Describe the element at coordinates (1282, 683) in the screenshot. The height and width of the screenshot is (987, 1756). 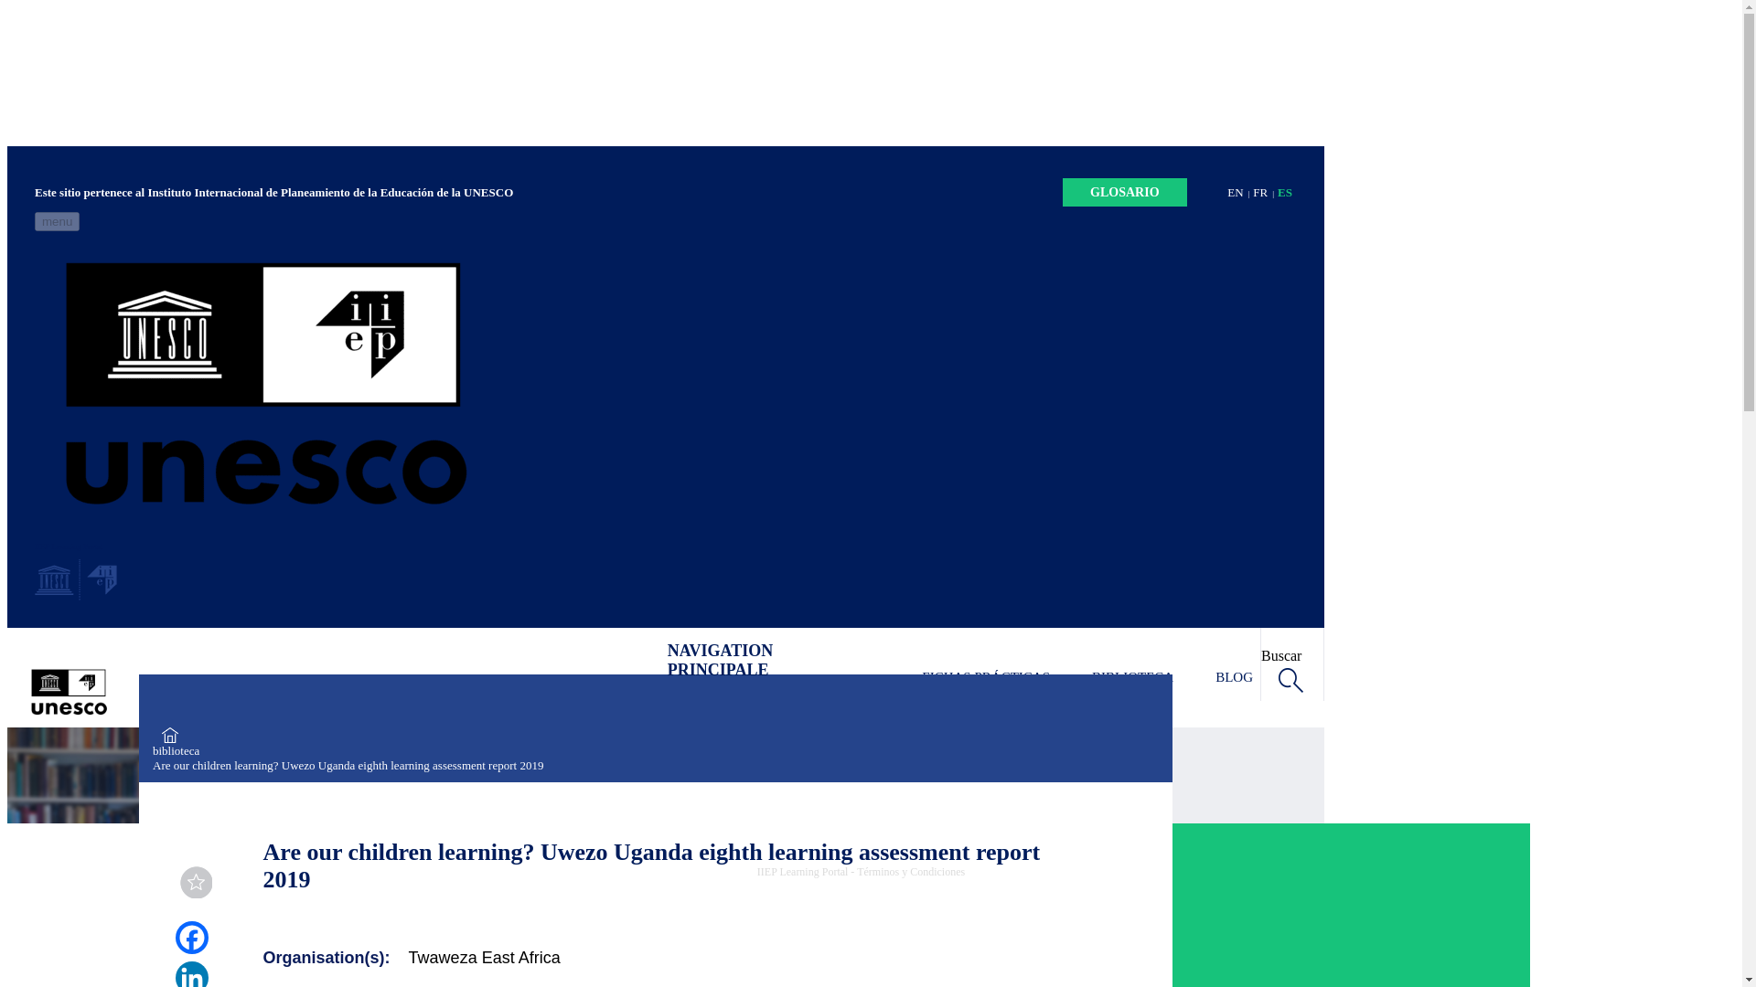
I see `Escriba lo que quiere buscar.` at that location.